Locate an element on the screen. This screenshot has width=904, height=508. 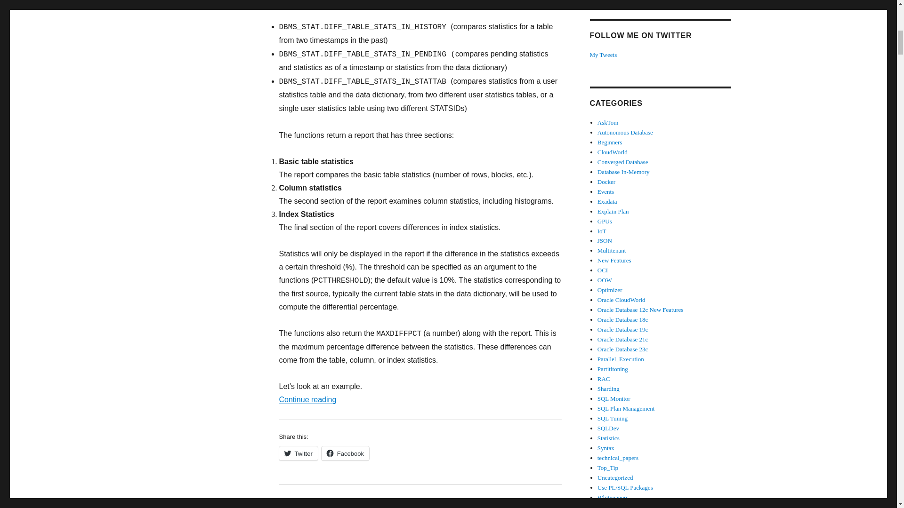
Twitter is located at coordinates (298, 453).